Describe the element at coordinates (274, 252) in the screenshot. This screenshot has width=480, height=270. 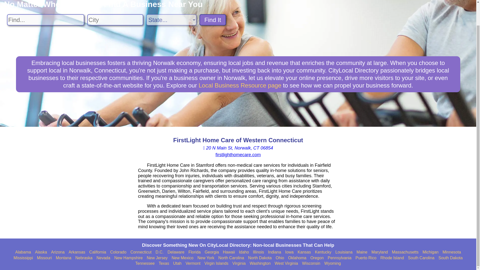
I see `Indiana` at that location.